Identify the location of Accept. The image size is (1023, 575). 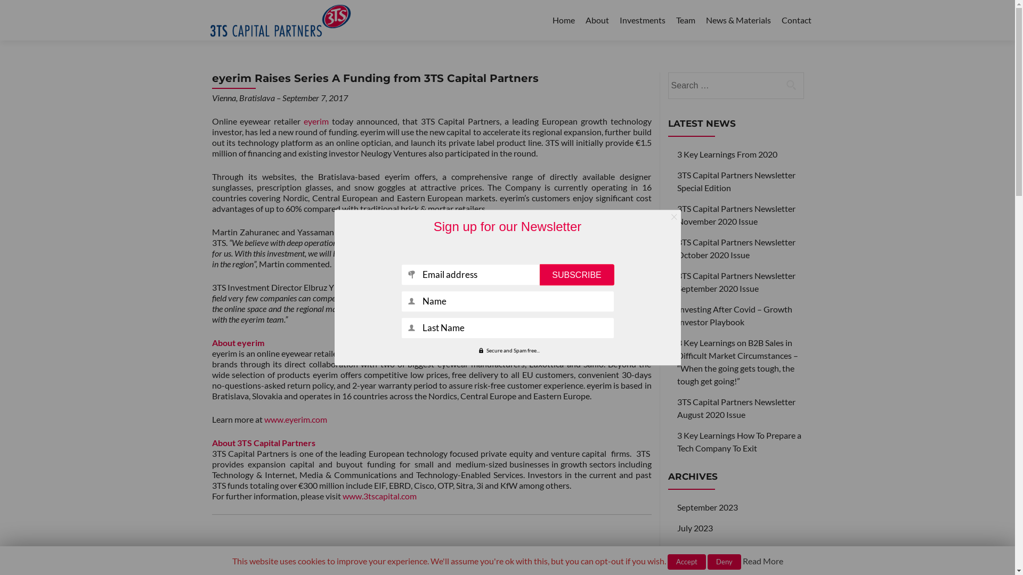
(686, 562).